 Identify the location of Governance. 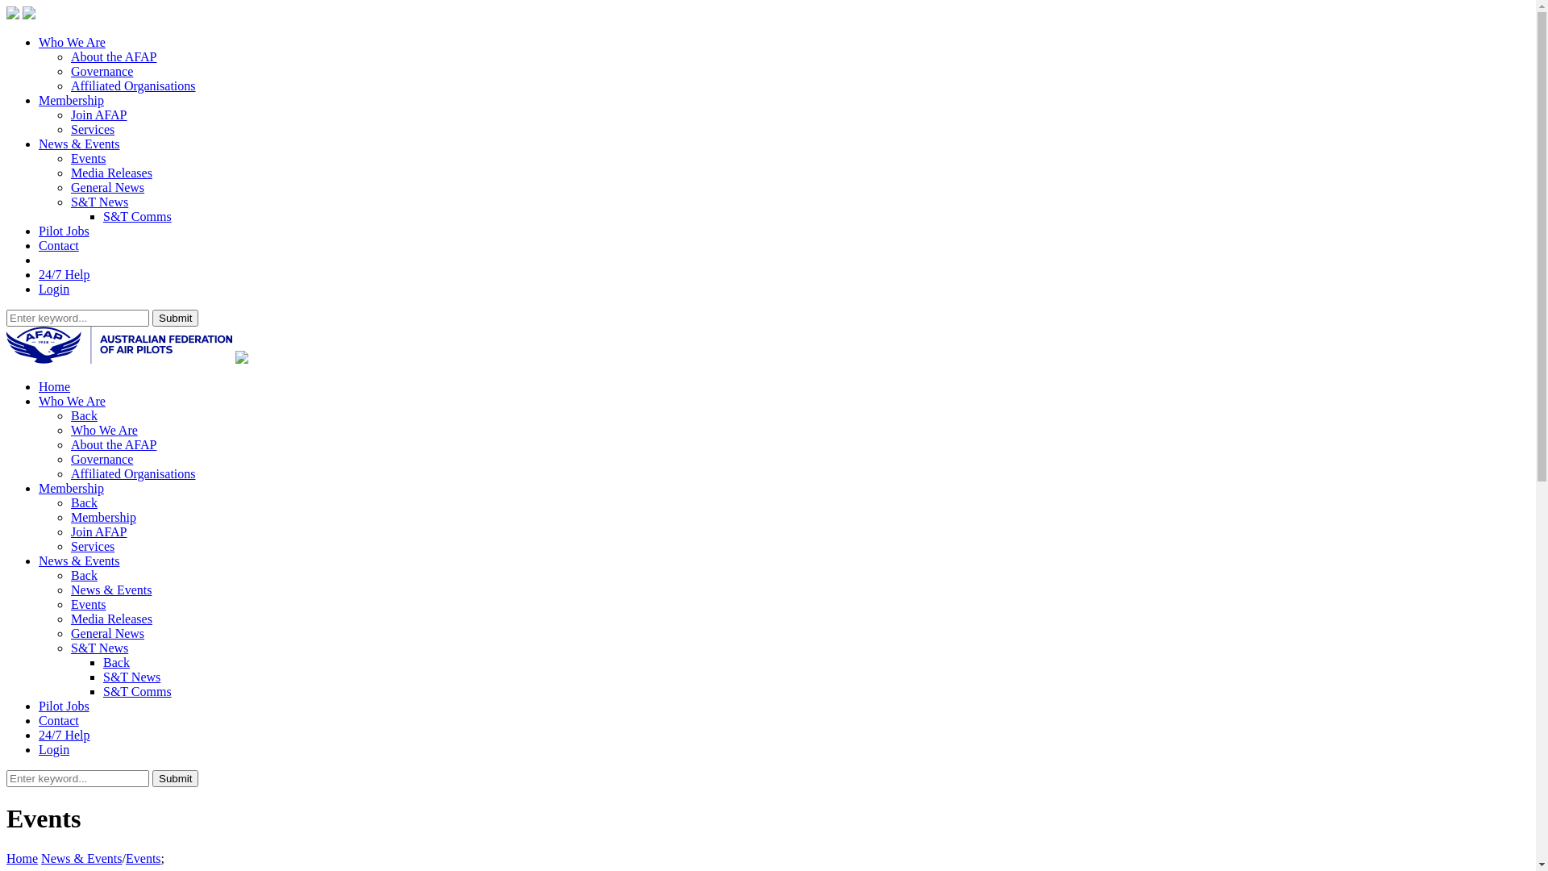
(102, 460).